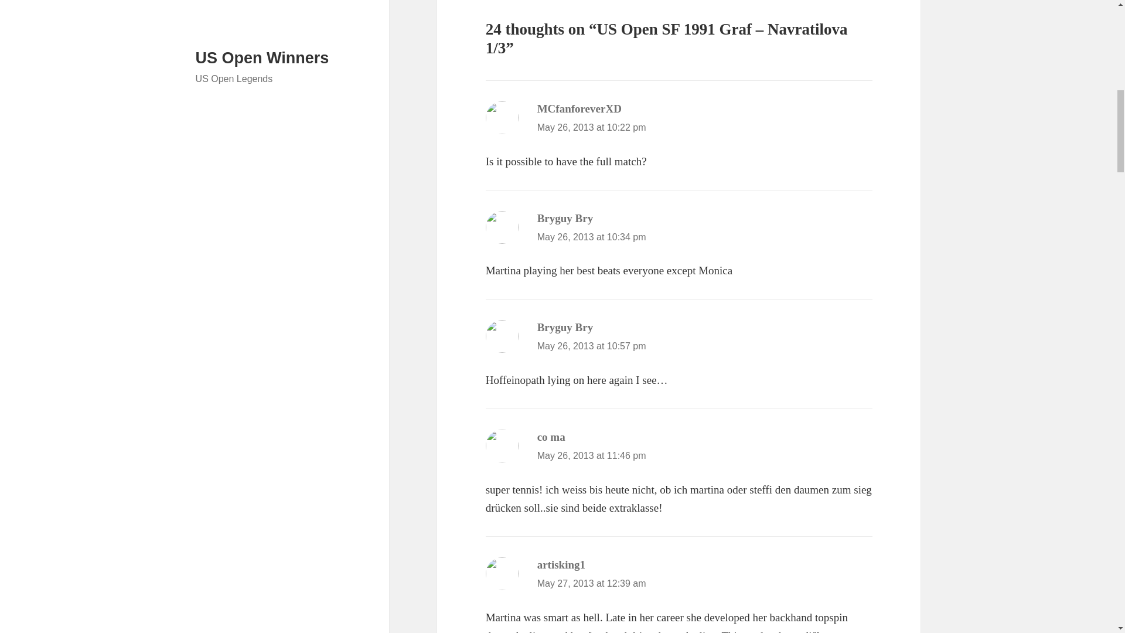  Describe the element at coordinates (592, 584) in the screenshot. I see `May 27, 2013 at 12:39 am` at that location.